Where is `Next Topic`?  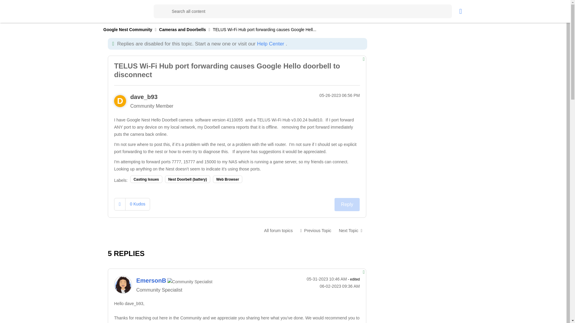 Next Topic is located at coordinates (350, 230).